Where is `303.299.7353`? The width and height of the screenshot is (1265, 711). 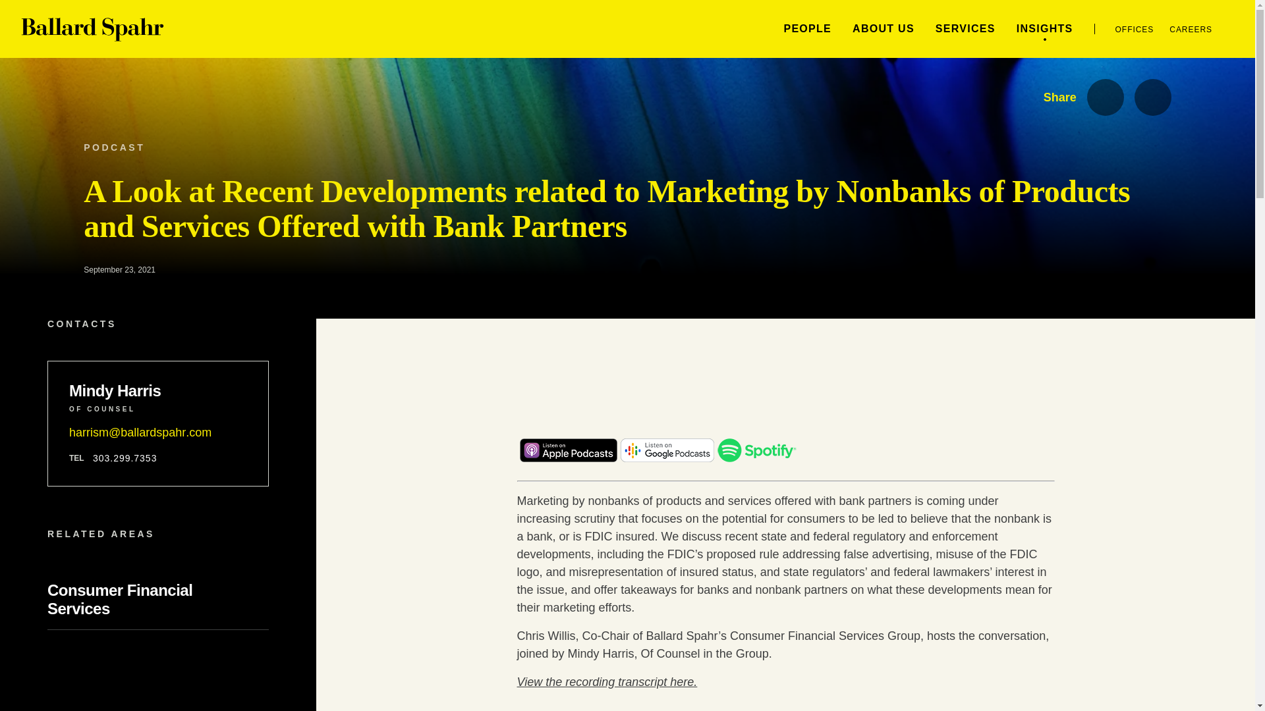 303.299.7353 is located at coordinates (125, 458).